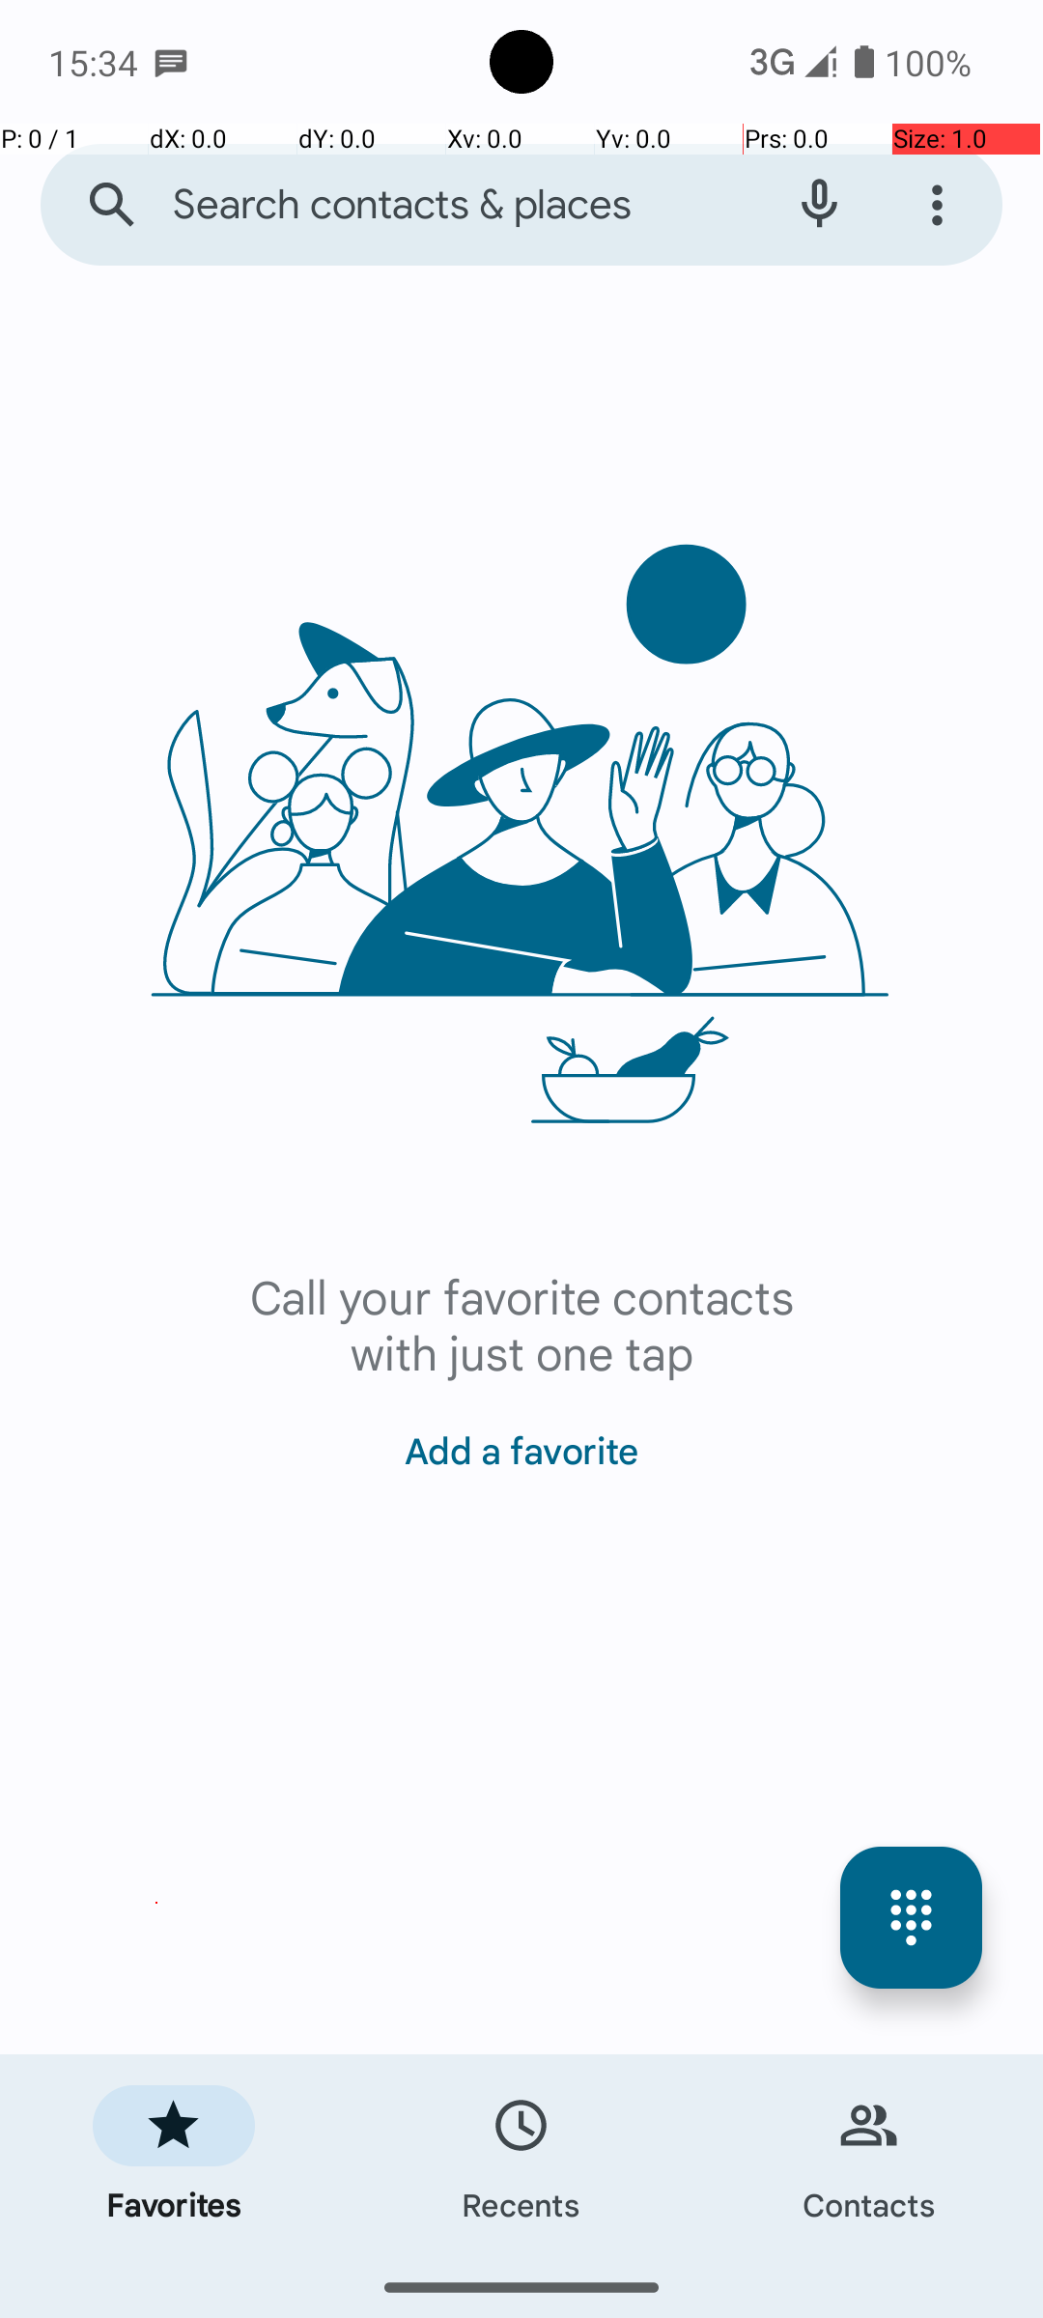 The width and height of the screenshot is (1043, 2318). Describe the element at coordinates (912, 1918) in the screenshot. I see `key pad` at that location.